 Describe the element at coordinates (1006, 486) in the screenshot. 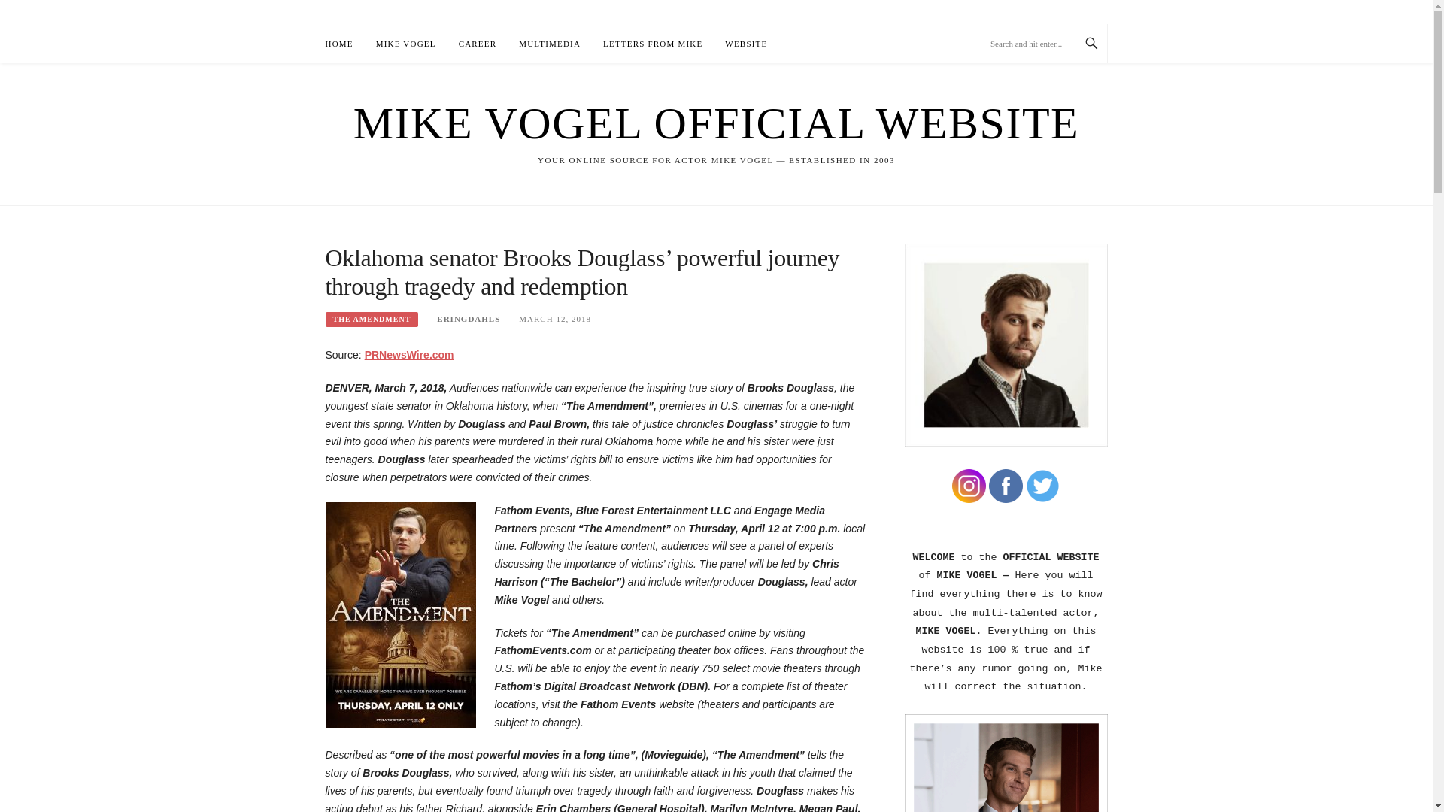

I see `Follow us on Facebook!` at that location.